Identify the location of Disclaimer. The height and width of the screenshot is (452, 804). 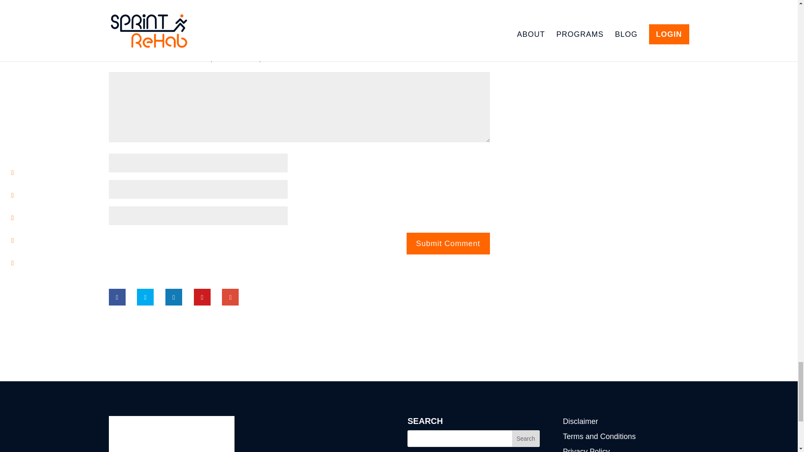
(580, 421).